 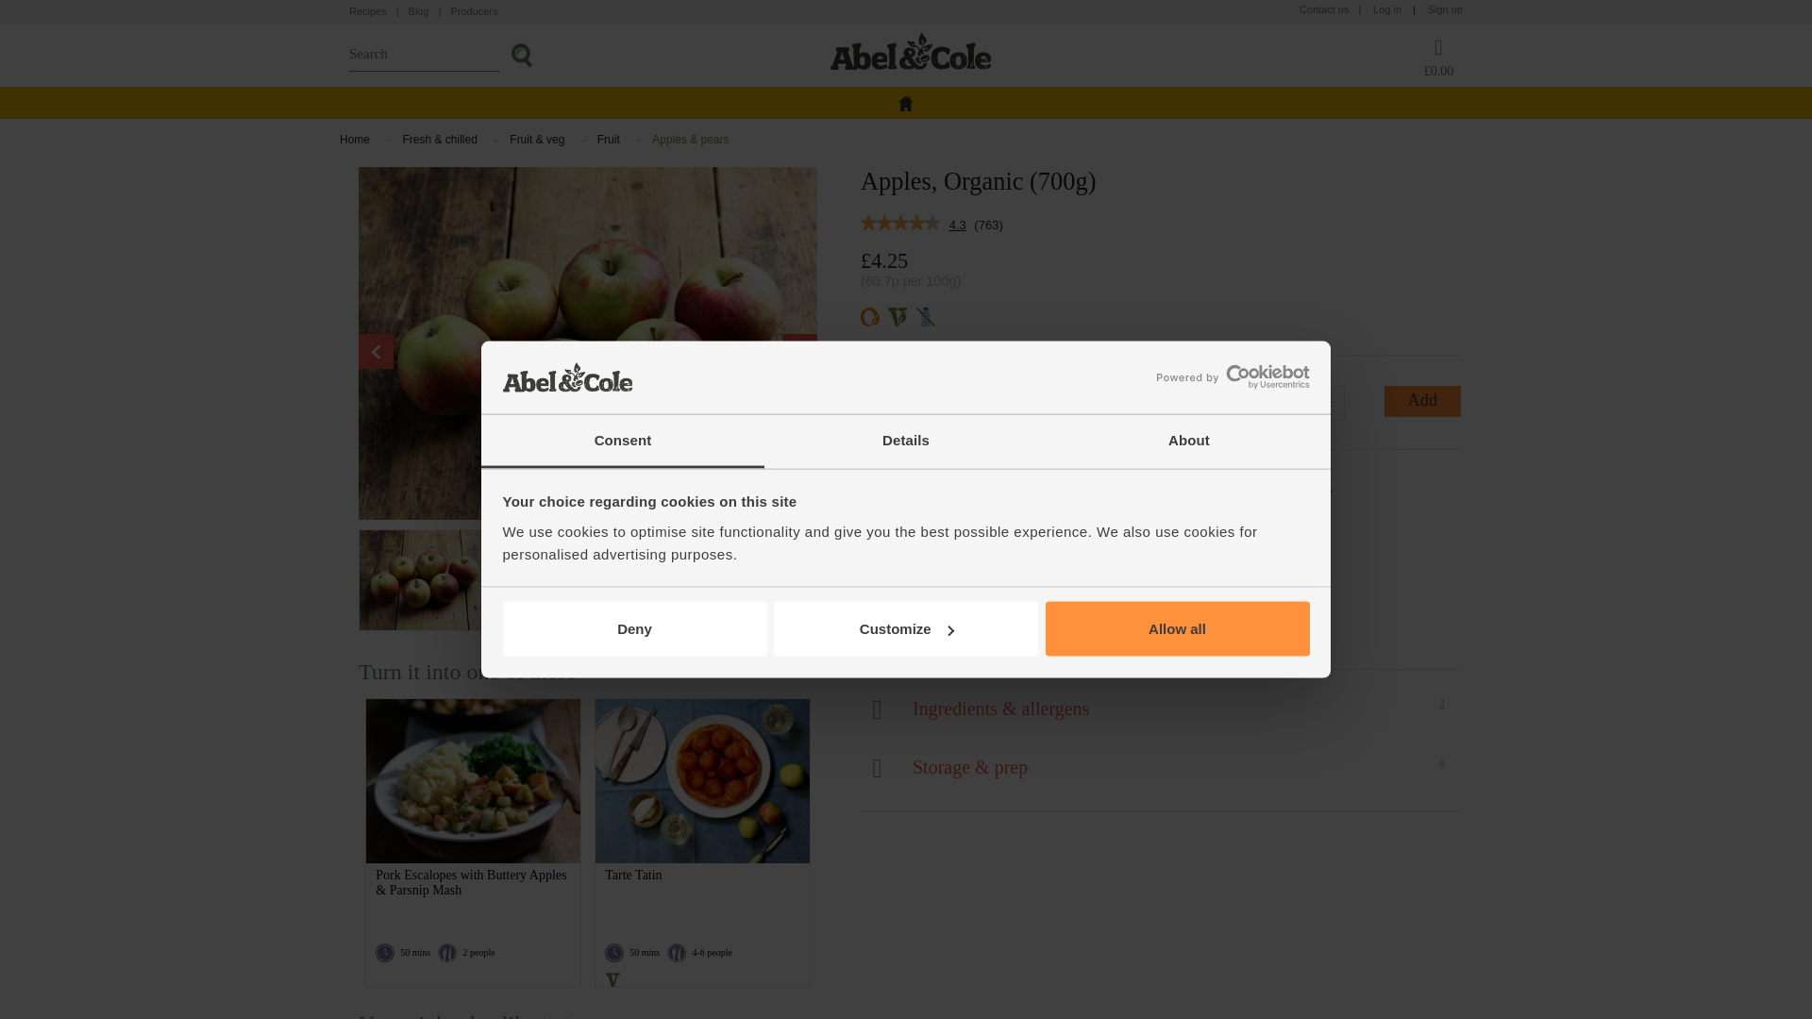 What do you see at coordinates (623, 440) in the screenshot?
I see `Consent` at bounding box center [623, 440].